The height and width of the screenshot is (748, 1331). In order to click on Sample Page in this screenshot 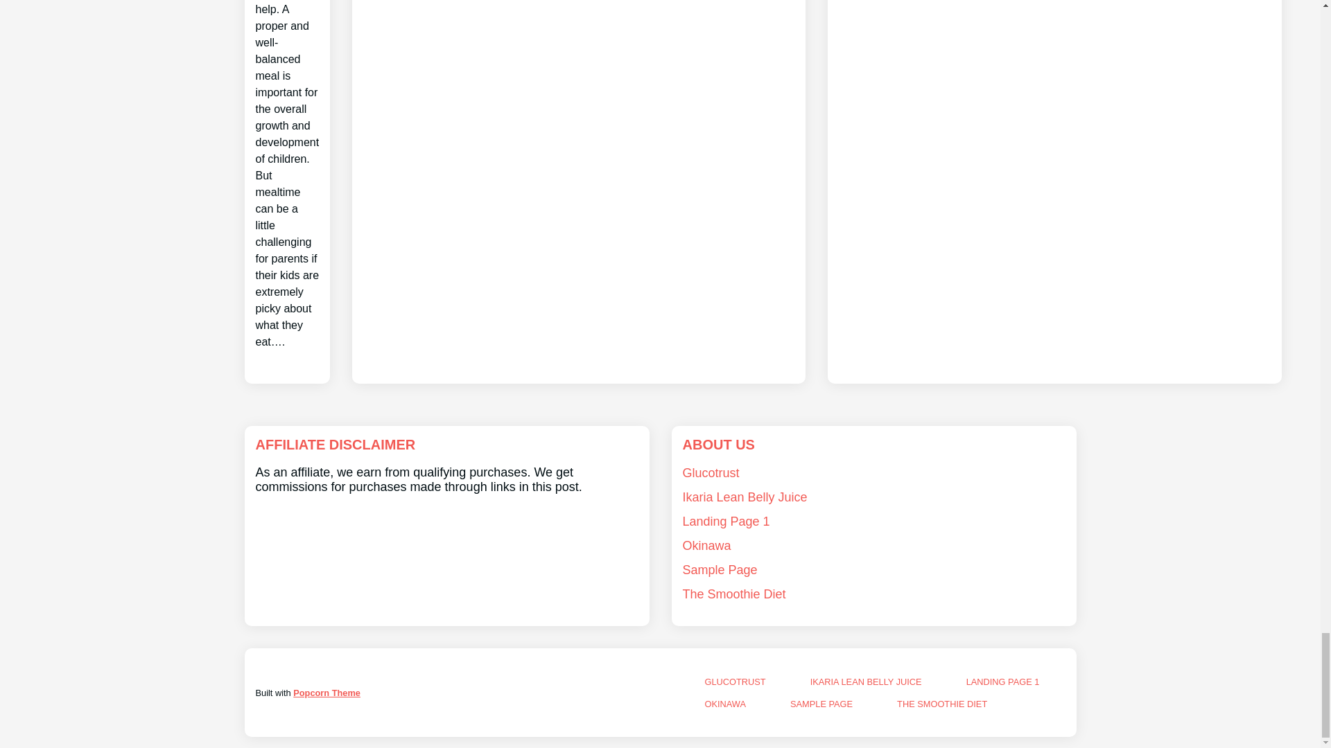, I will do `click(720, 569)`.